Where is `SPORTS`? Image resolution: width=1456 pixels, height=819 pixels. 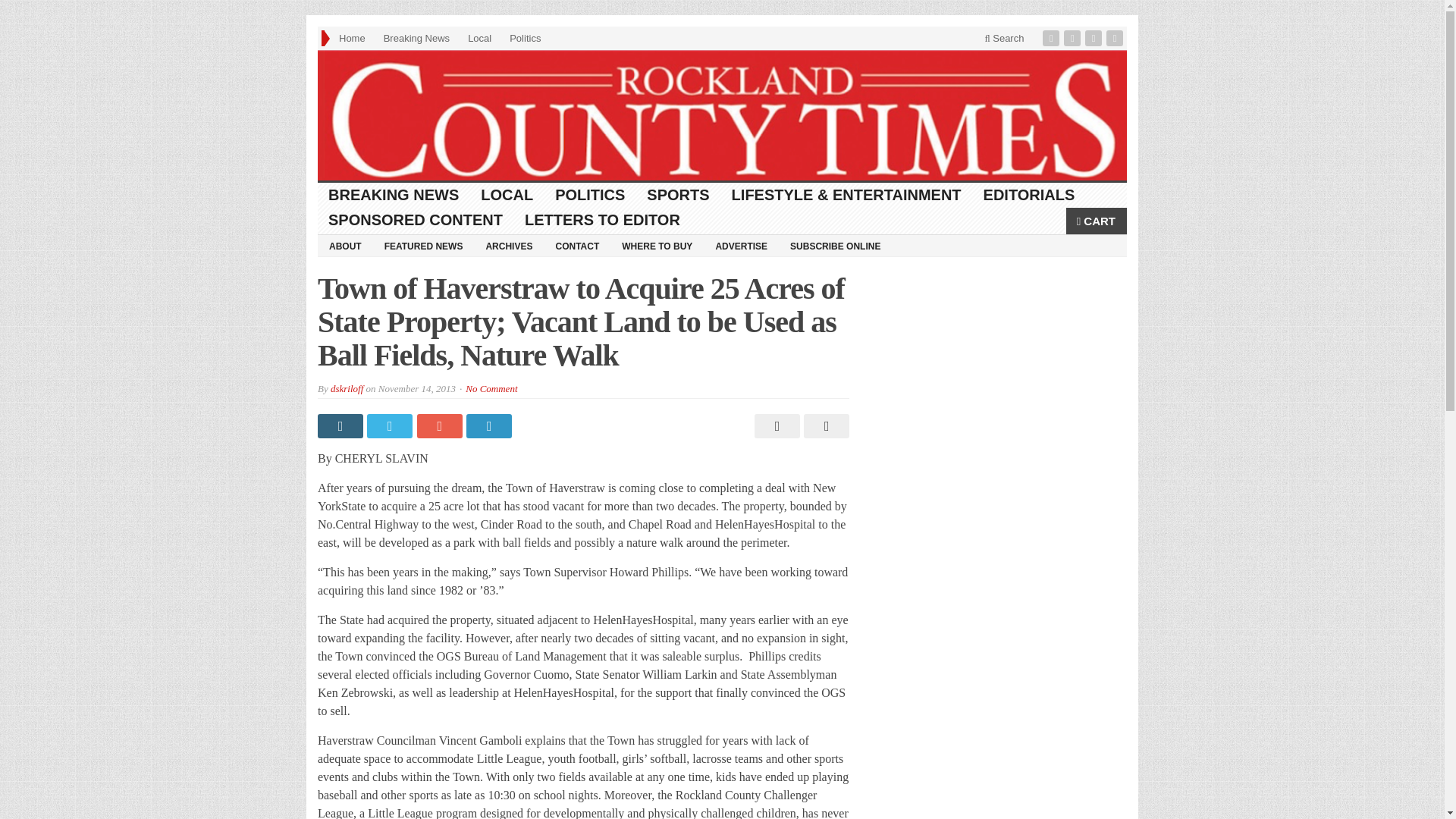
SPORTS is located at coordinates (678, 195).